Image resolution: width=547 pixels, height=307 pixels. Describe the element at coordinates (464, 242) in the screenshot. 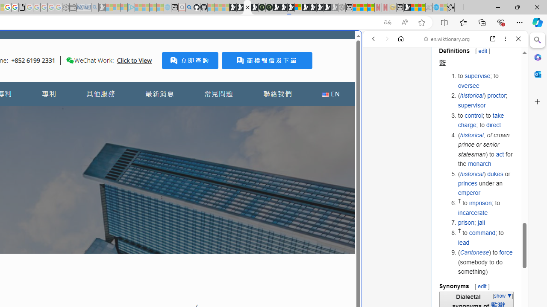

I see `lead` at that location.